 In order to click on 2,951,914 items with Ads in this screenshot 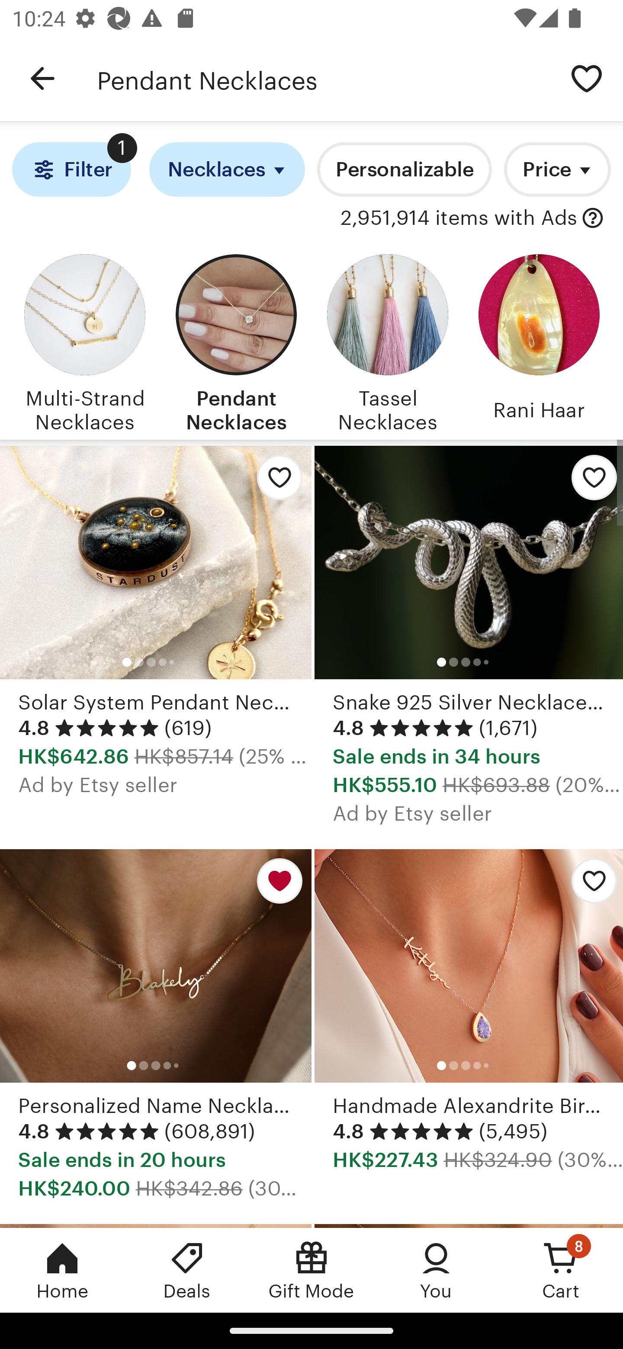, I will do `click(459, 218)`.